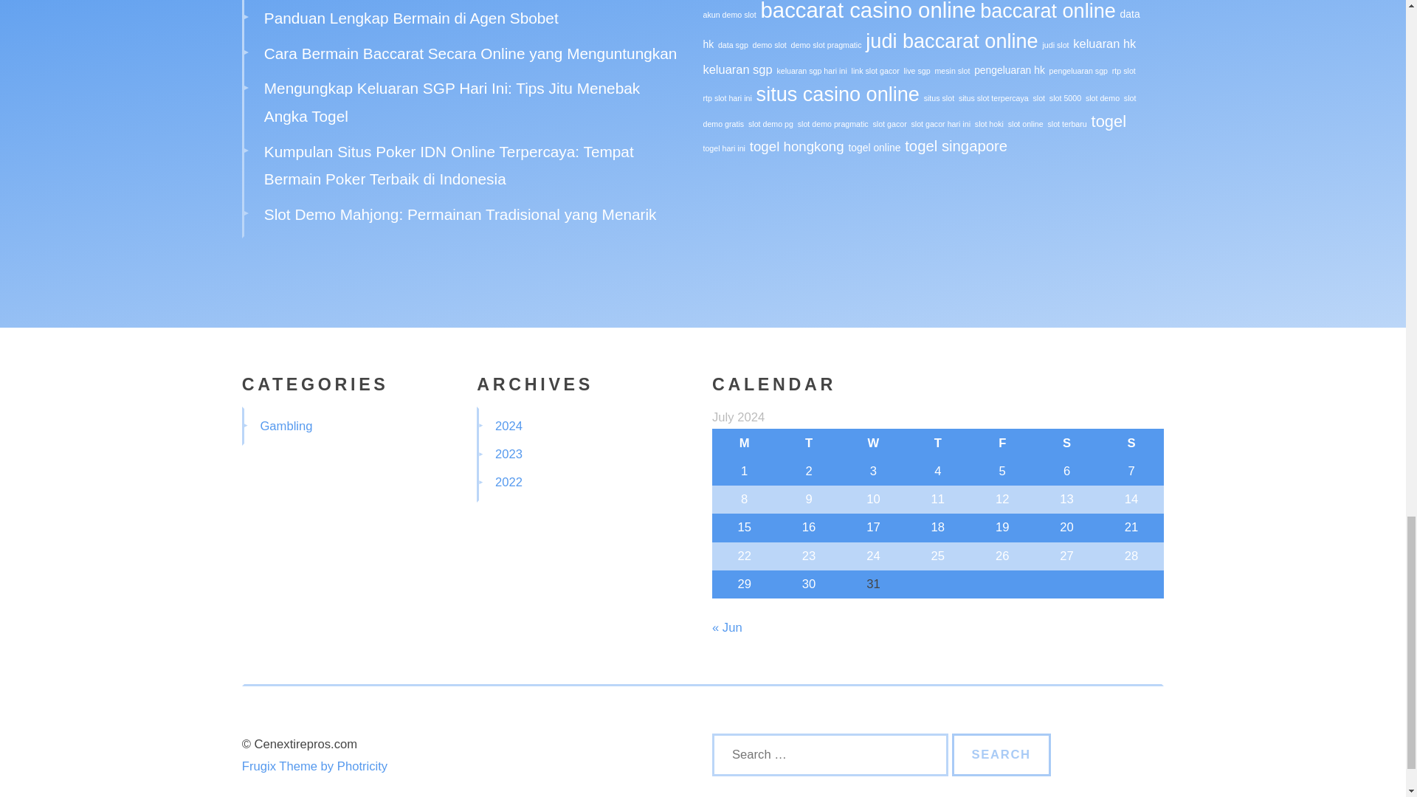 The image size is (1417, 797). What do you see at coordinates (733, 44) in the screenshot?
I see `data sgp` at bounding box center [733, 44].